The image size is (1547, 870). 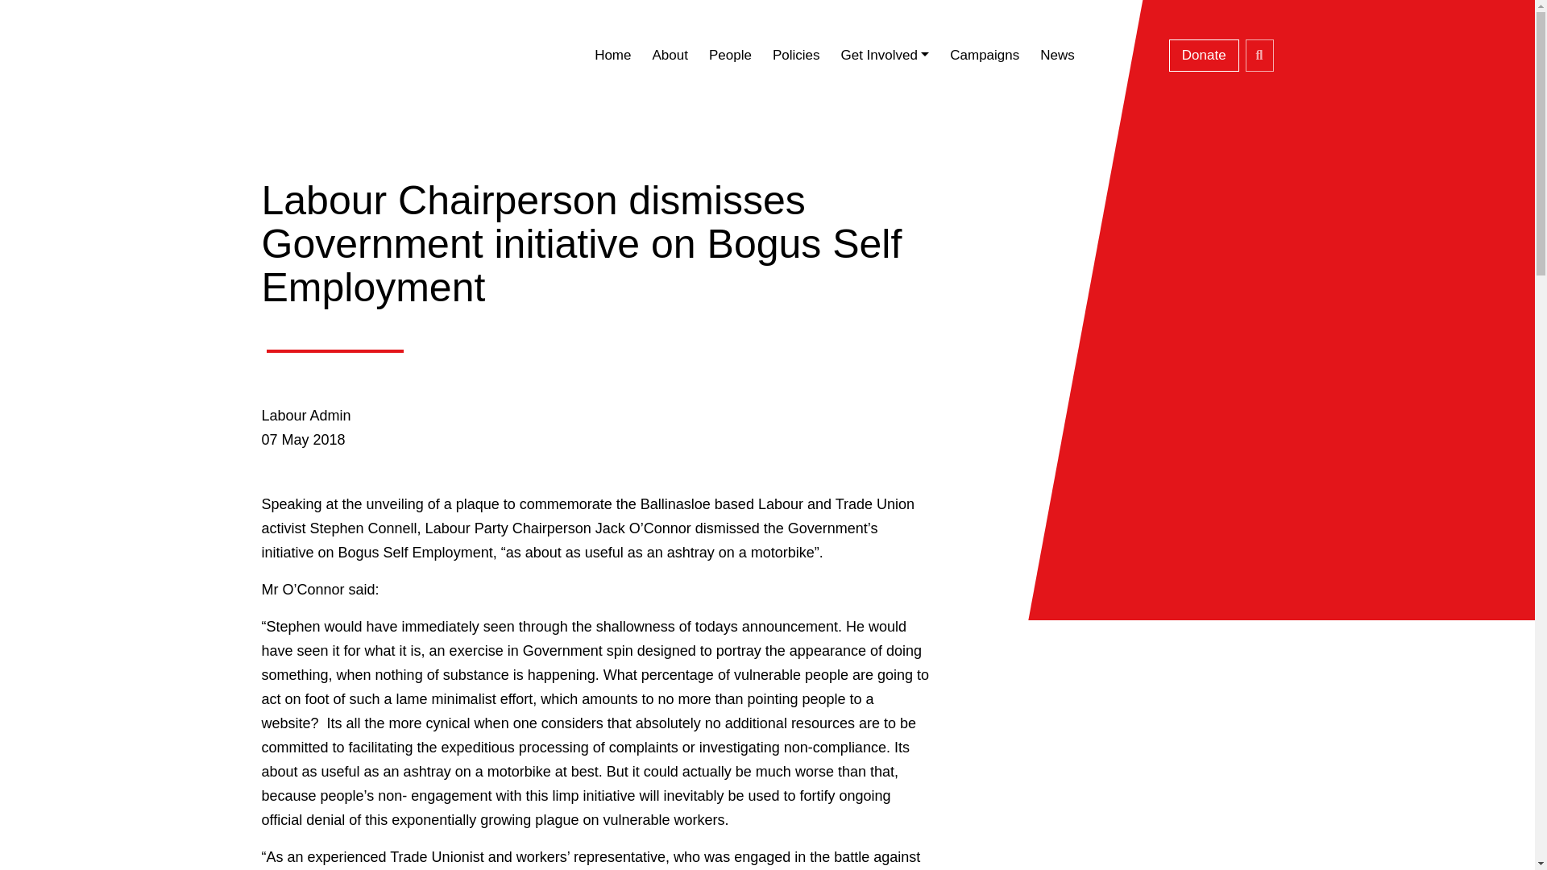 I want to click on News, so click(x=1057, y=55).